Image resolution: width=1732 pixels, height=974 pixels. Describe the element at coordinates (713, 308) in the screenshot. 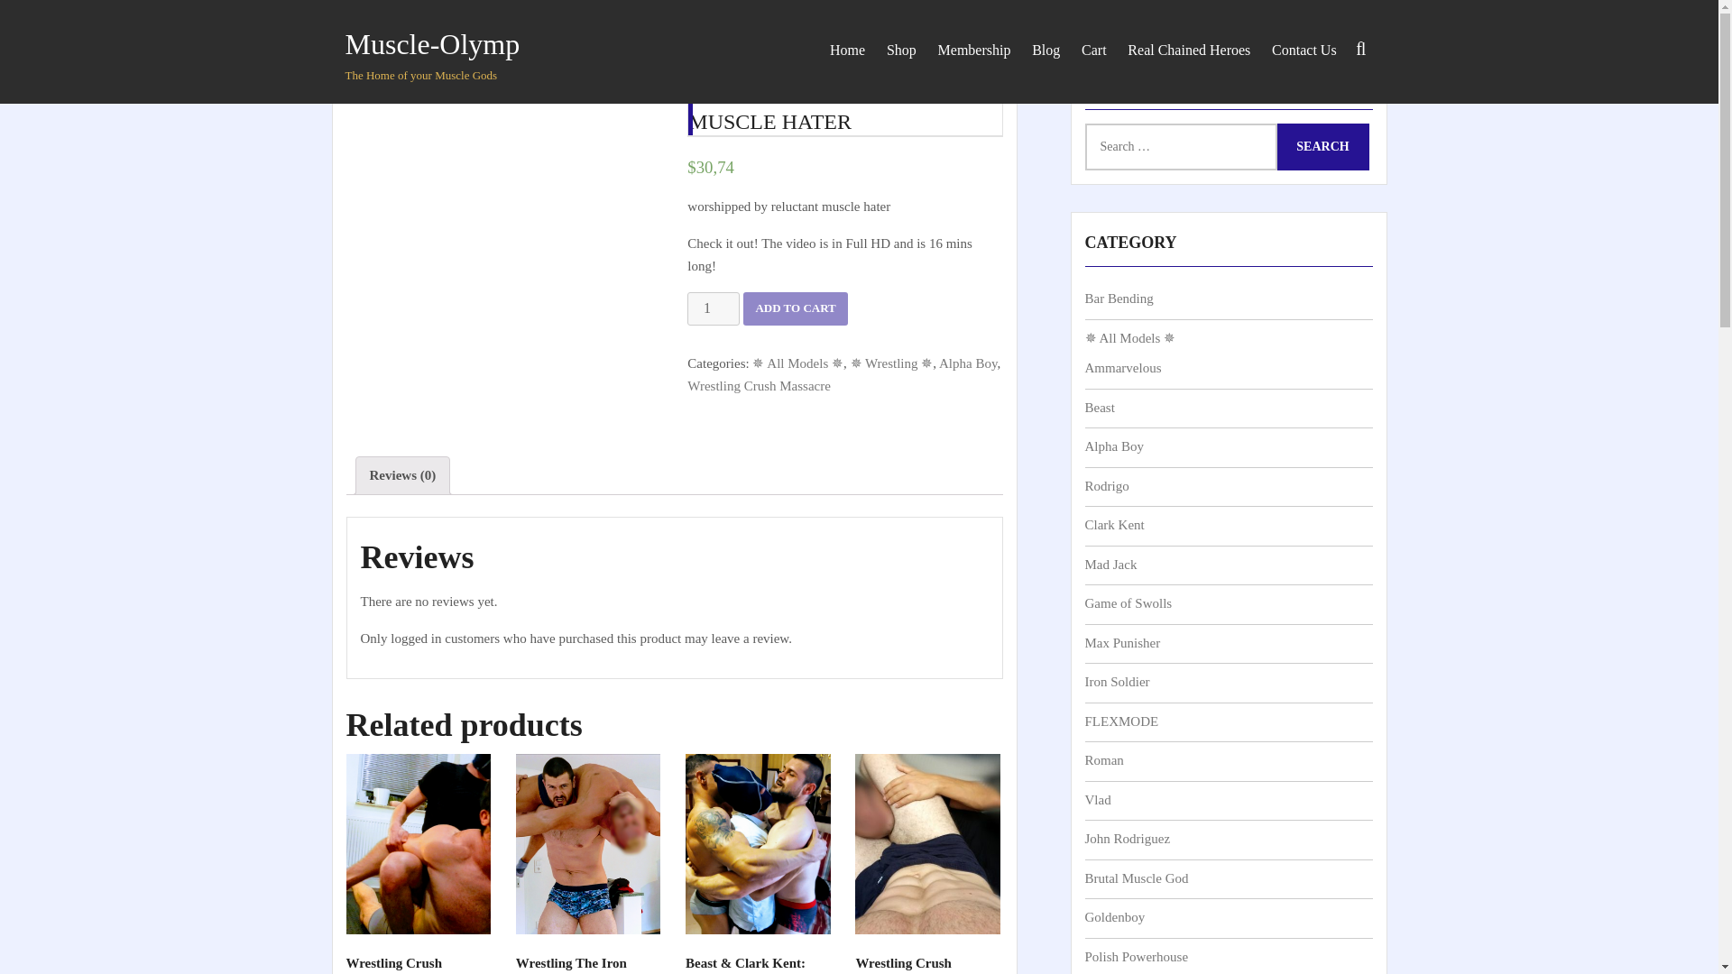

I see `Qty` at that location.